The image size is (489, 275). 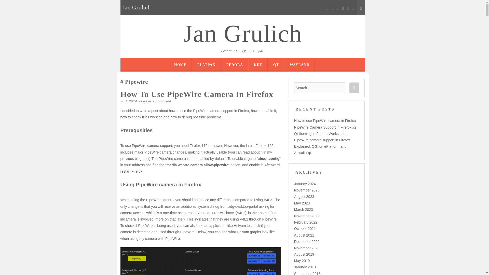 I want to click on FEDORA, so click(x=235, y=65).